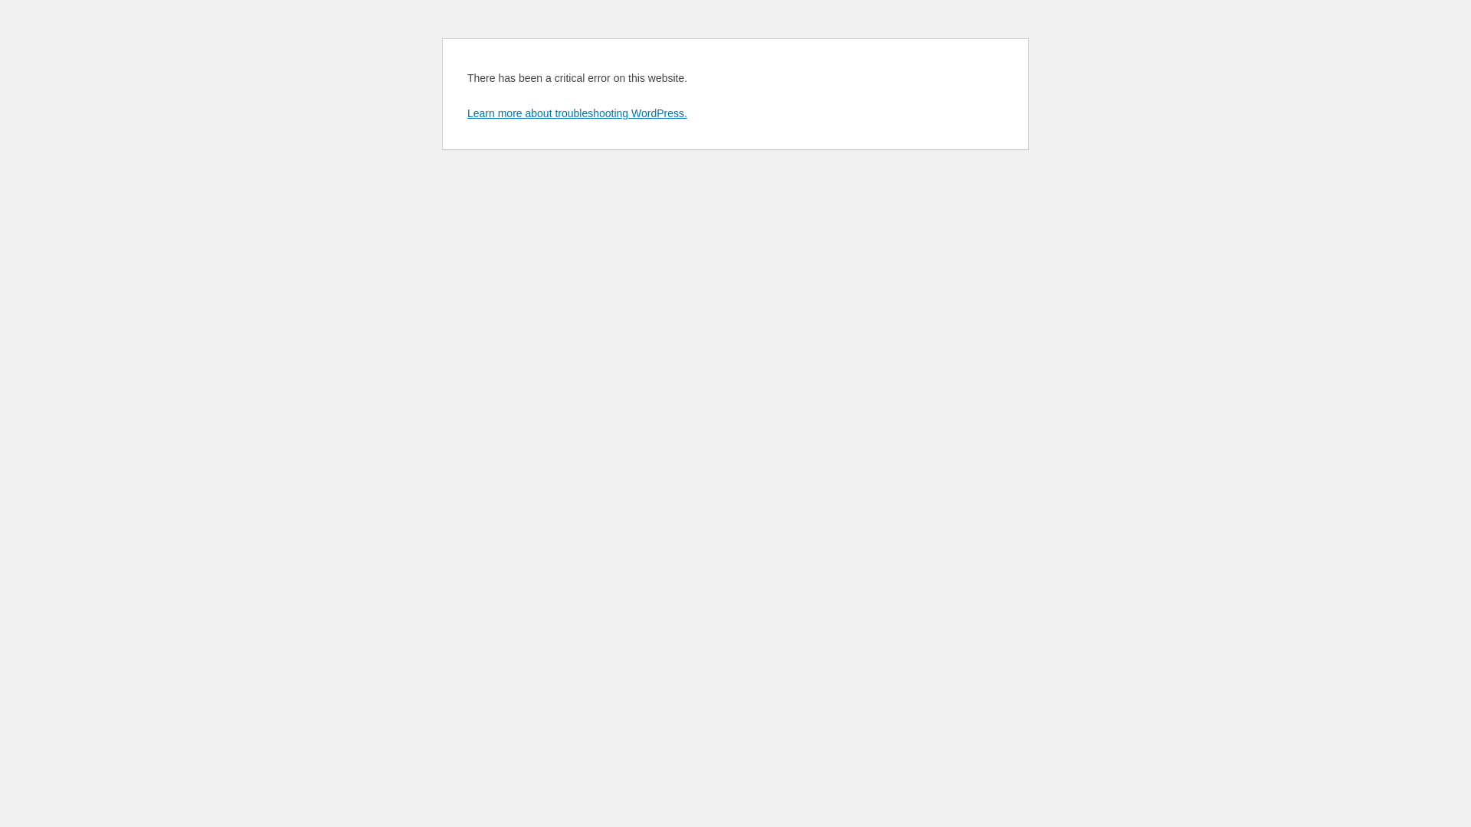 Image resolution: width=1471 pixels, height=827 pixels. What do you see at coordinates (578, 113) in the screenshot?
I see `Learn more about troubleshooting WordPress.` at bounding box center [578, 113].